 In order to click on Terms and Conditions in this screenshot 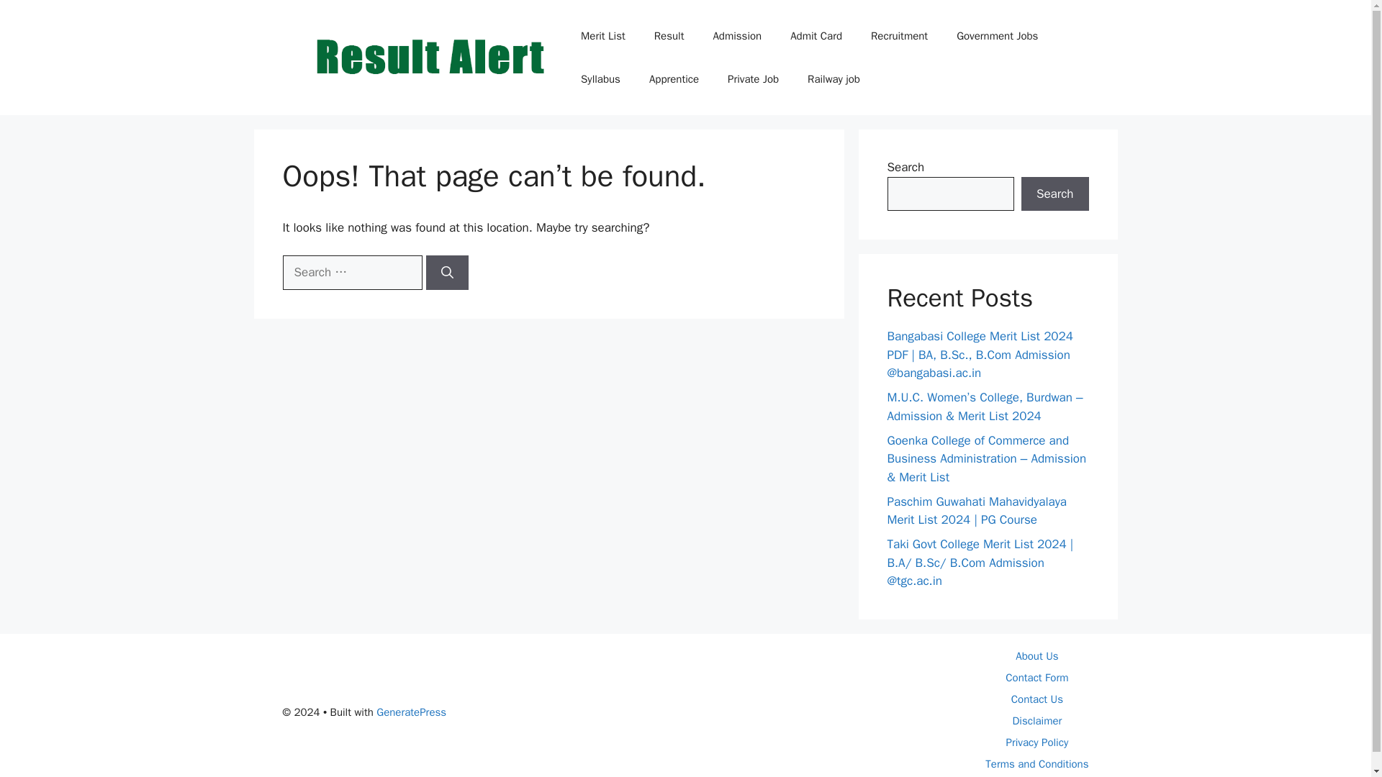, I will do `click(1036, 763)`.